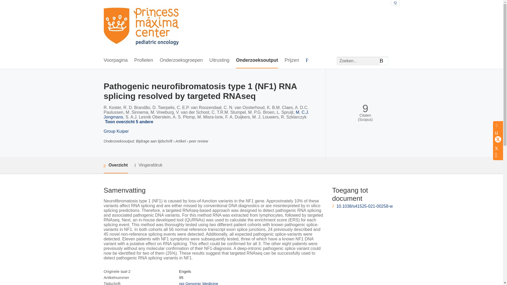 This screenshot has height=285, width=507. What do you see at coordinates (116, 131) in the screenshot?
I see `Group Kuiper` at bounding box center [116, 131].